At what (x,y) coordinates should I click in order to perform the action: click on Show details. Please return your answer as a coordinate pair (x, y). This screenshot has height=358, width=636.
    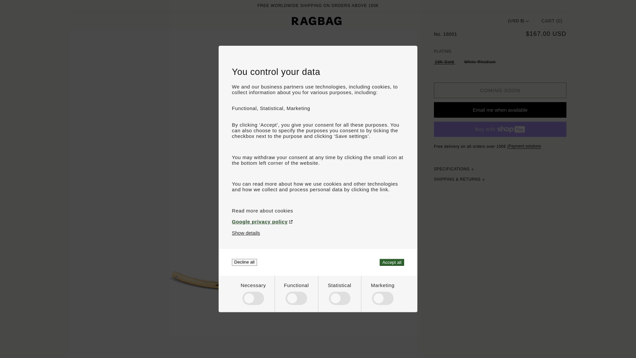
    Looking at the image, I should click on (246, 233).